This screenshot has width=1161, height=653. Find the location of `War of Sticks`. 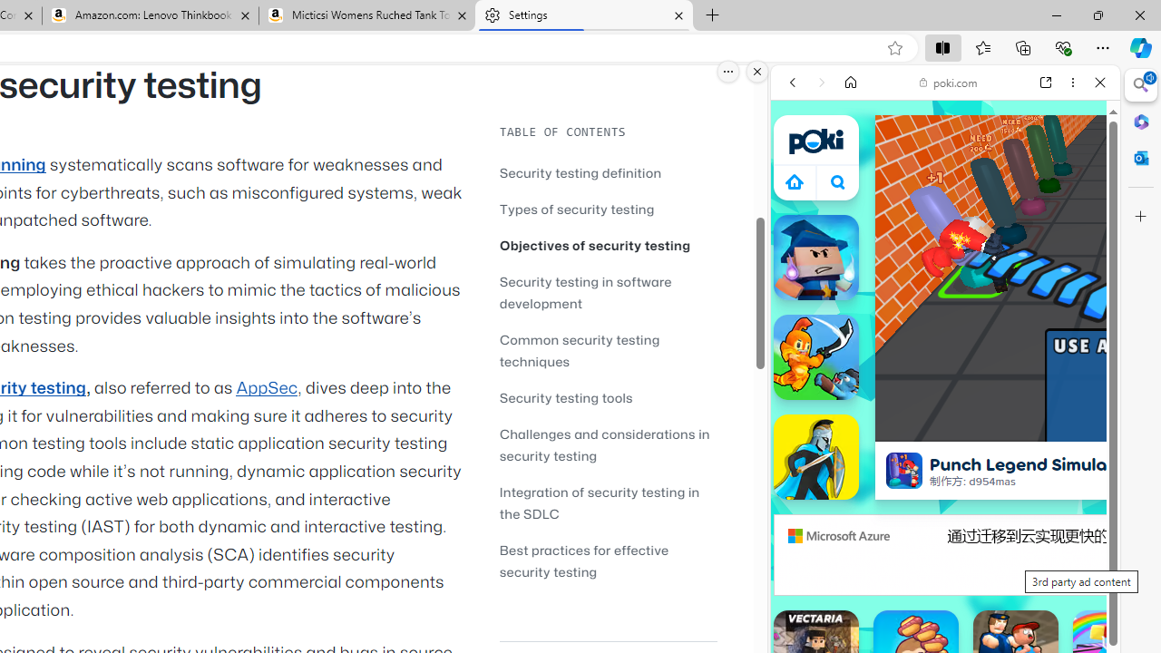

War of Sticks is located at coordinates (816, 457).